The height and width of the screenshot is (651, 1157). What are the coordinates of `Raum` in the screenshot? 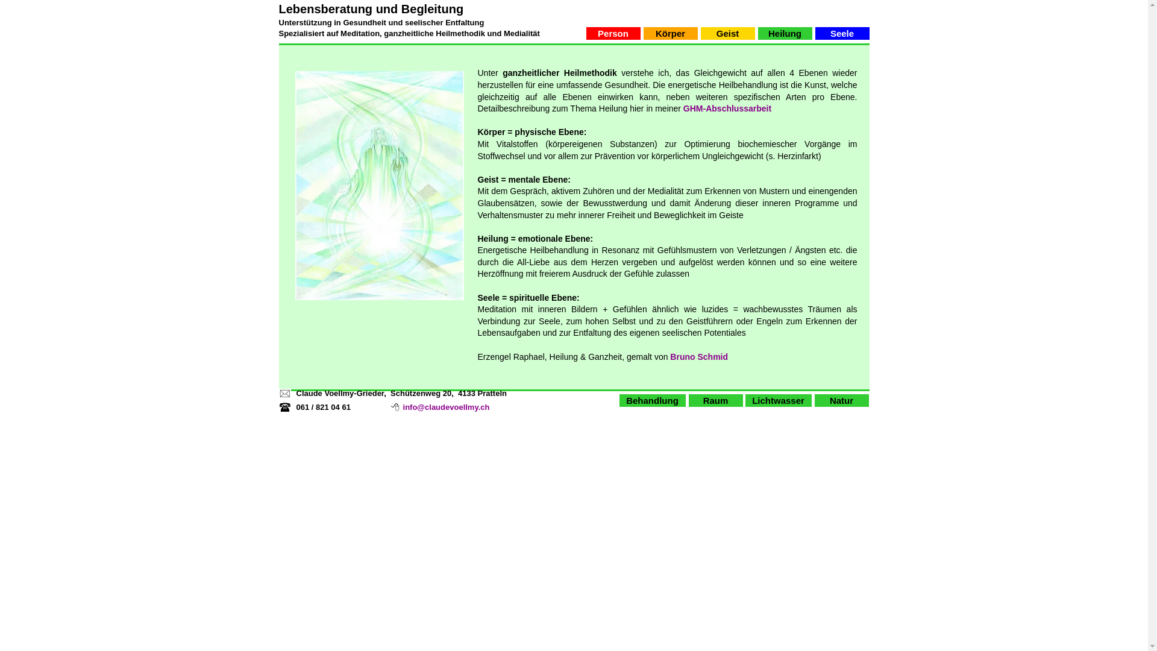 It's located at (715, 400).